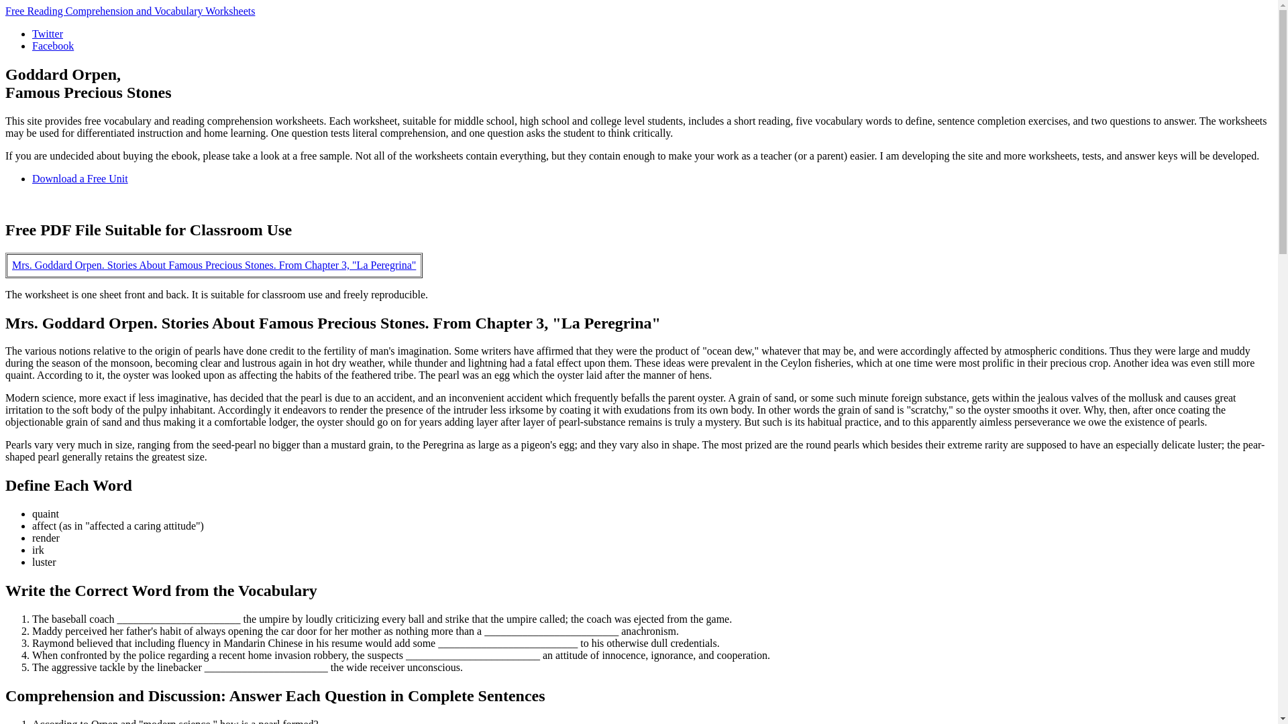 Image resolution: width=1288 pixels, height=724 pixels. Describe the element at coordinates (52, 46) in the screenshot. I see `Facebook` at that location.